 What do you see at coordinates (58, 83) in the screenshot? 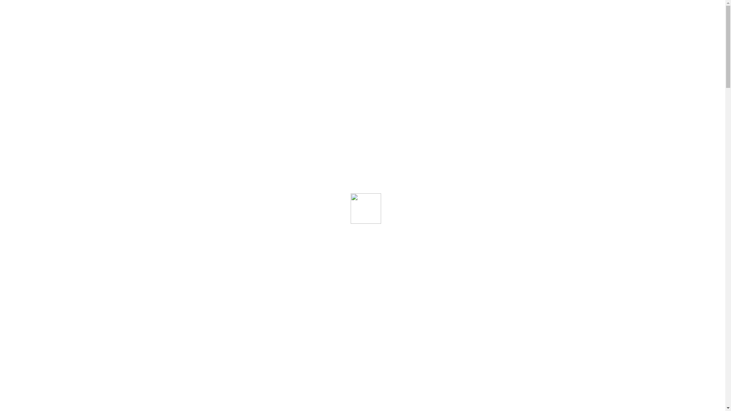
I see `BIM Recruitment` at bounding box center [58, 83].